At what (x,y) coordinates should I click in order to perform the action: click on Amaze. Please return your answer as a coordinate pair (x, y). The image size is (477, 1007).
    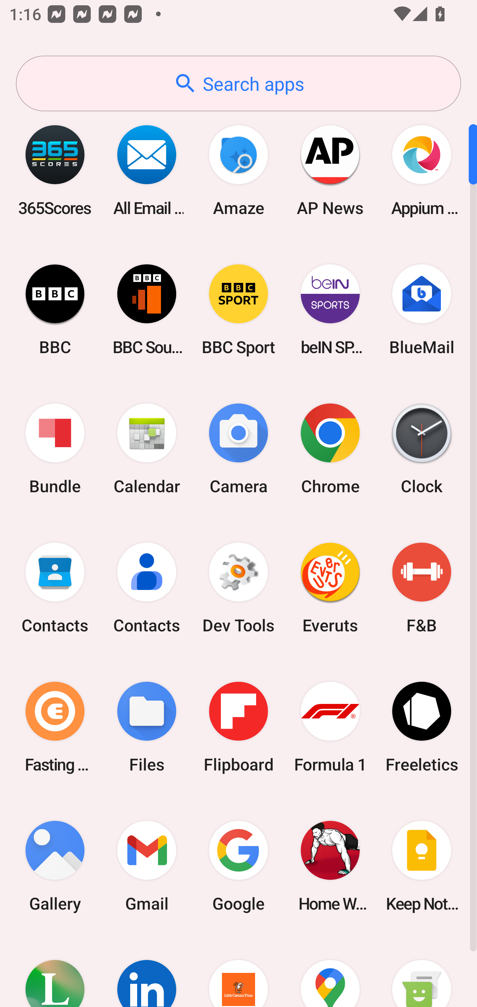
    Looking at the image, I should click on (238, 170).